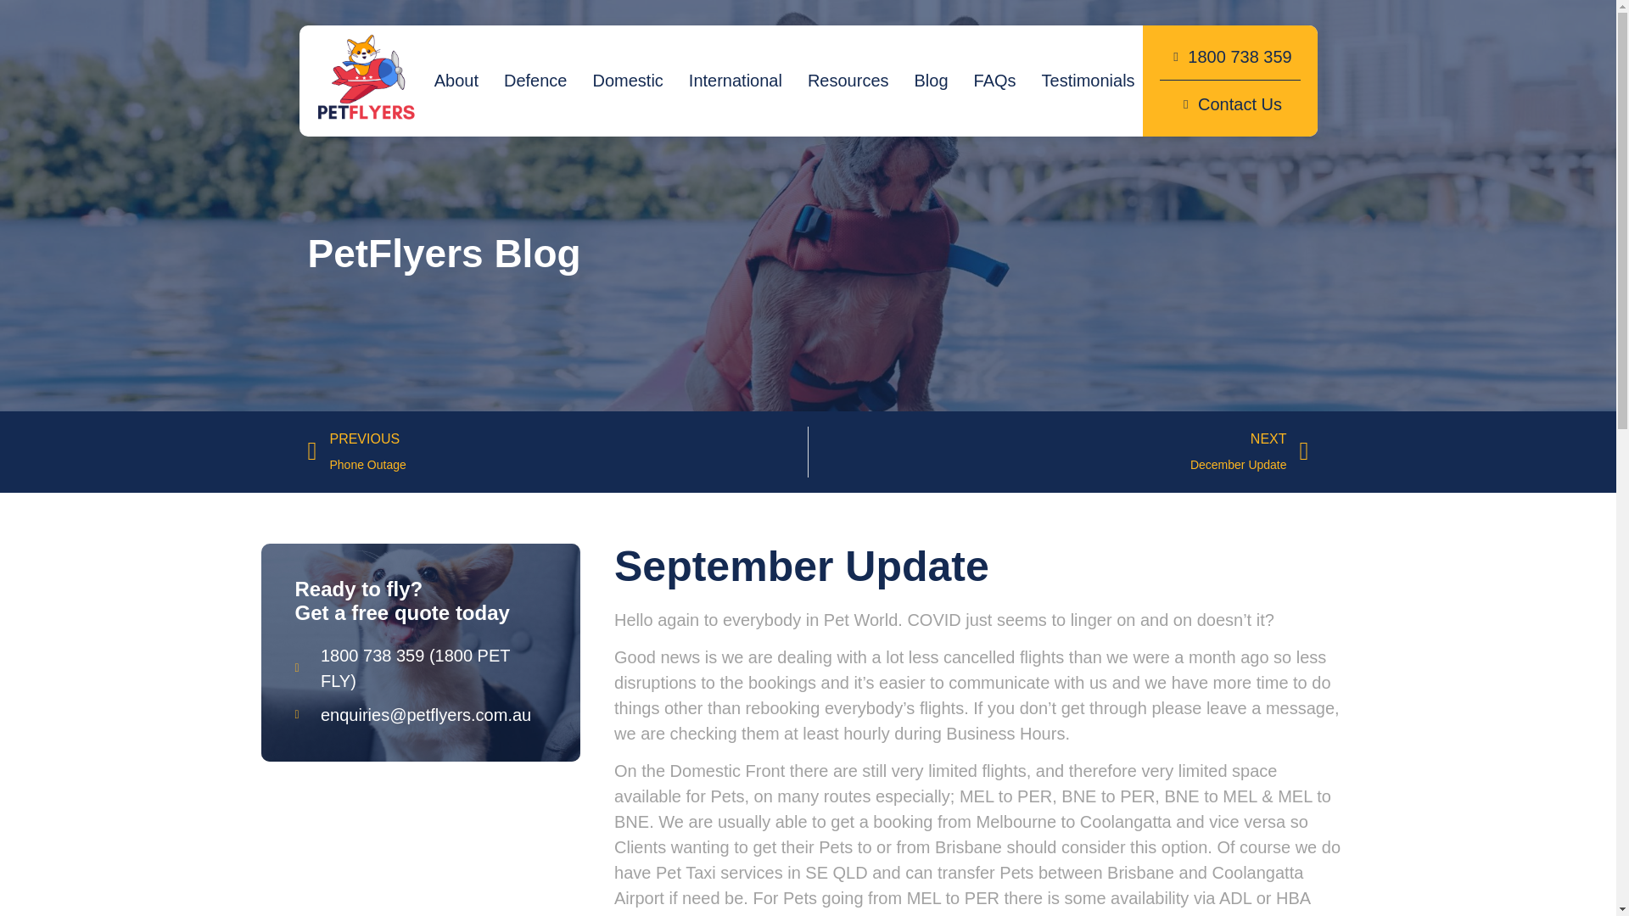  What do you see at coordinates (1089, 81) in the screenshot?
I see `Testimonials` at bounding box center [1089, 81].